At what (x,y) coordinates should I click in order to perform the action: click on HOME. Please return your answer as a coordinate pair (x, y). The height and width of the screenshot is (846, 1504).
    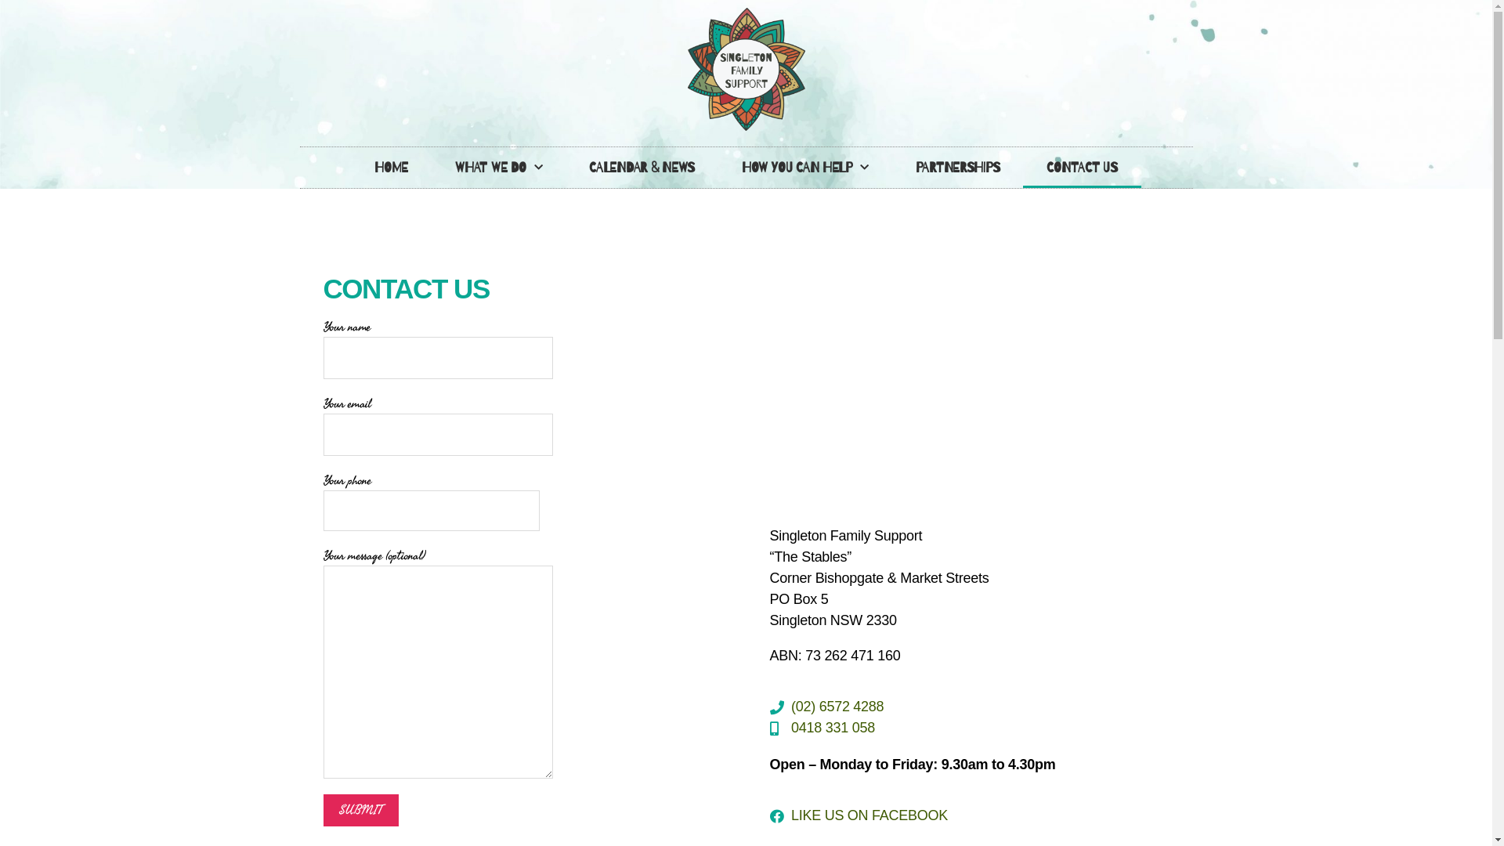
    Looking at the image, I should click on (392, 168).